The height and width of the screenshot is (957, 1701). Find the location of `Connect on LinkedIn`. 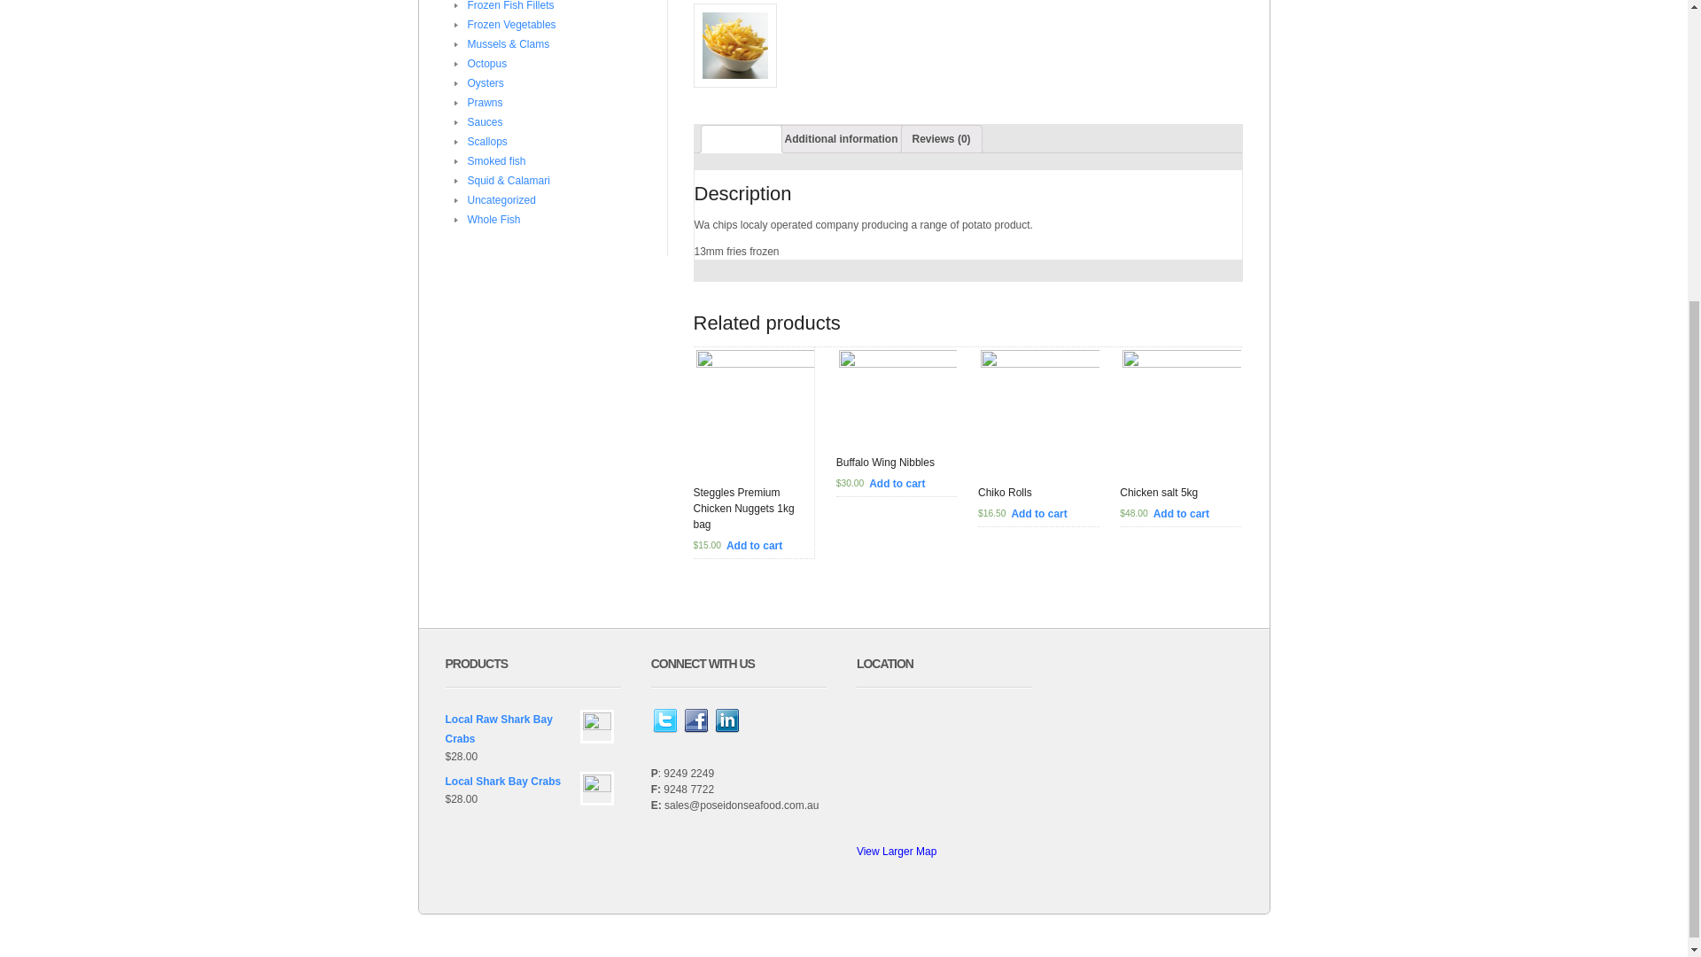

Connect on LinkedIn is located at coordinates (726, 720).